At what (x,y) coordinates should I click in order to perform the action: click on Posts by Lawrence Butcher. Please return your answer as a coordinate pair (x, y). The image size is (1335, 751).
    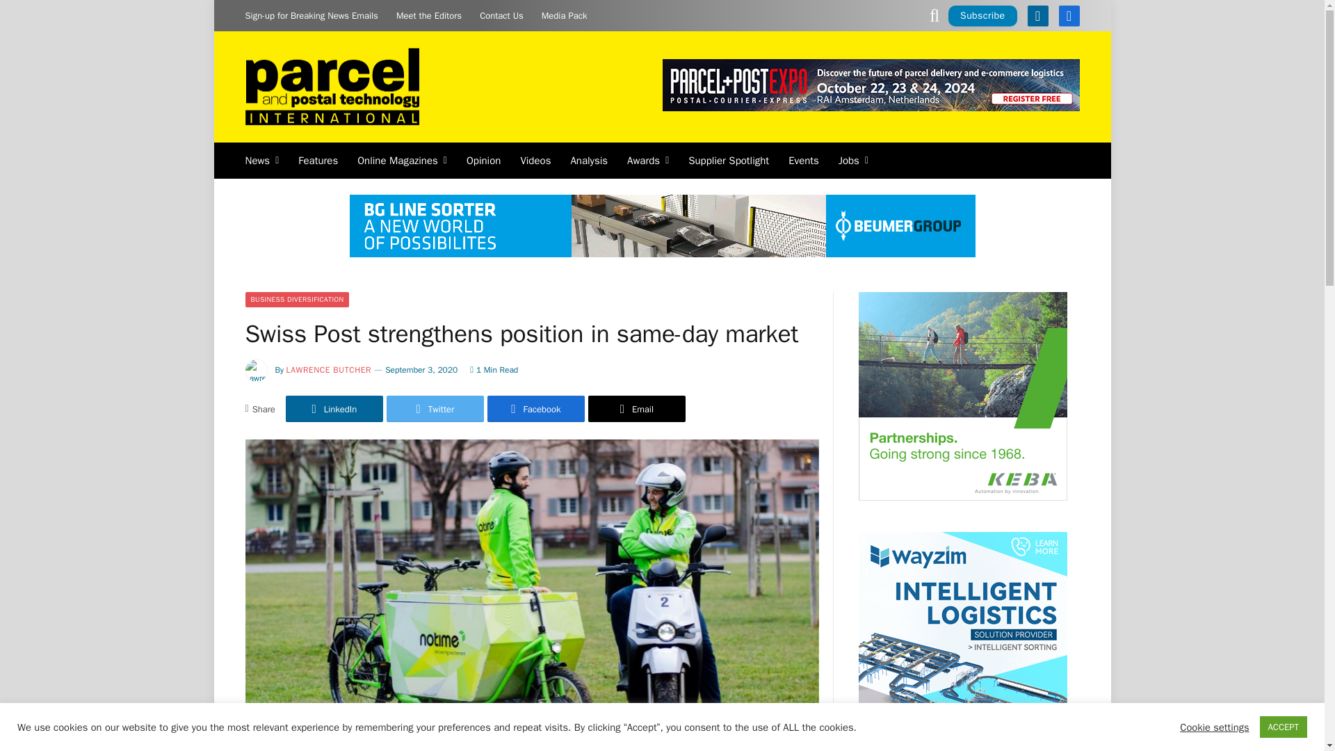
    Looking at the image, I should click on (330, 370).